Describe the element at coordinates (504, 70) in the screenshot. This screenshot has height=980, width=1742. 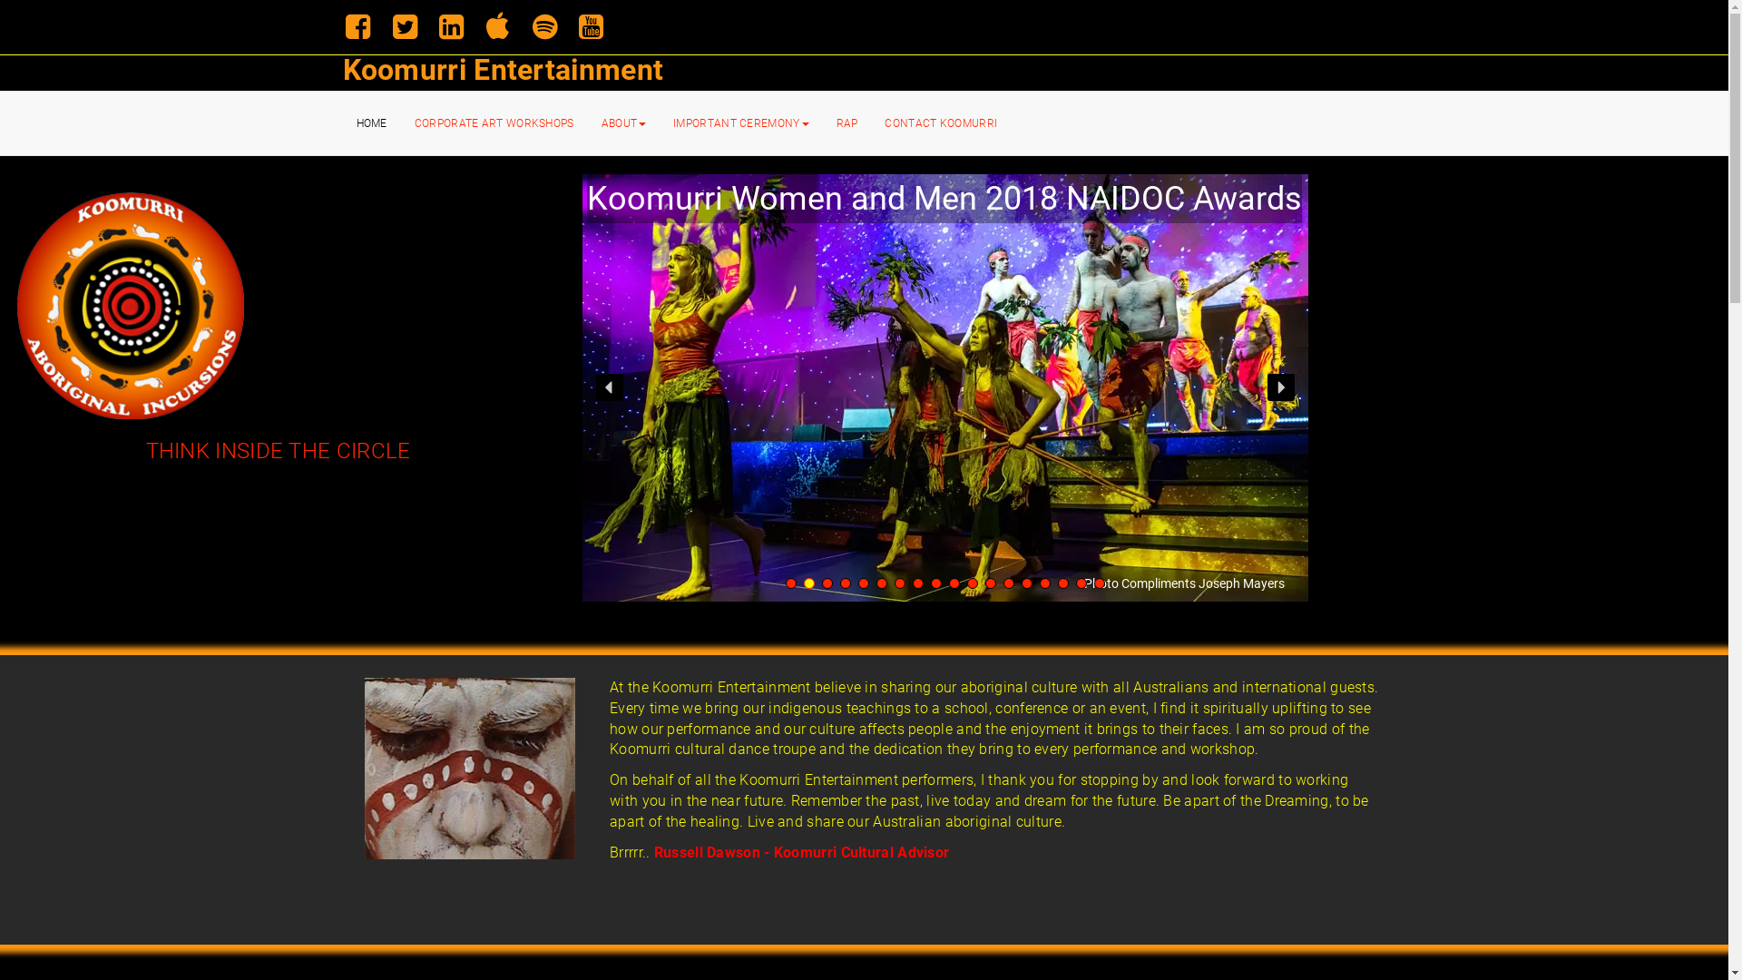
I see `Koomurri Entertainment` at that location.